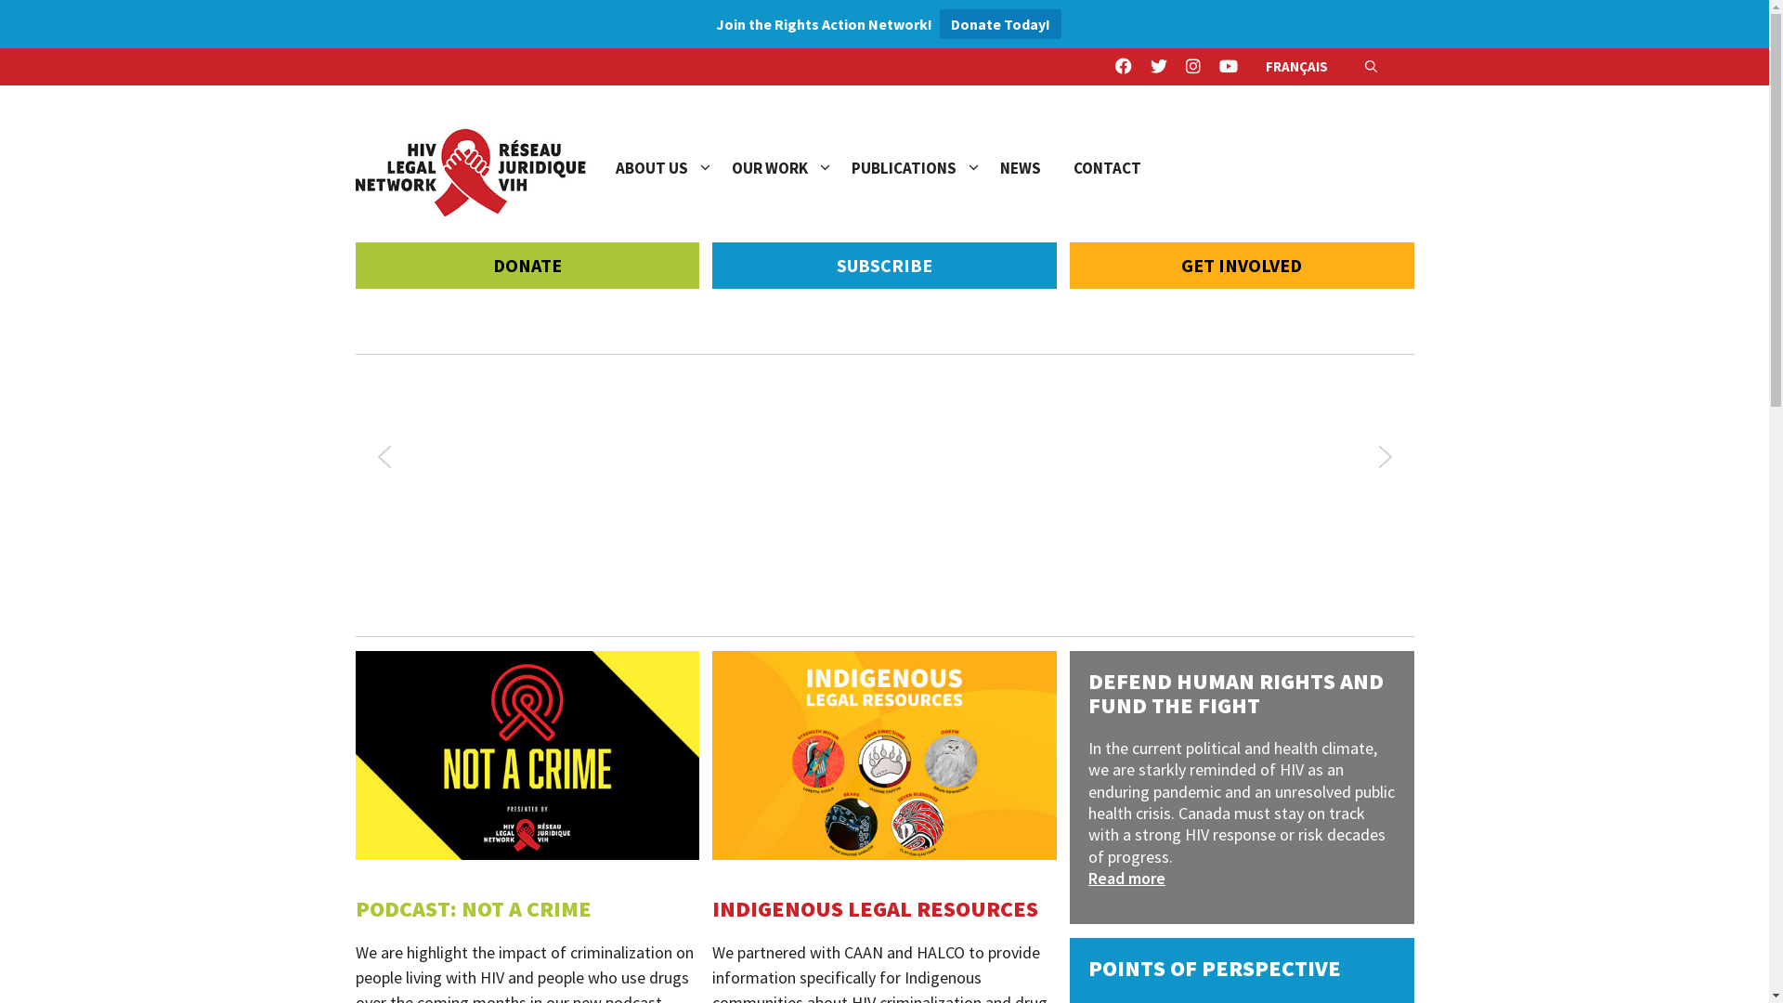 Image resolution: width=1783 pixels, height=1003 pixels. Describe the element at coordinates (884, 266) in the screenshot. I see `SUBSCRIBE` at that location.